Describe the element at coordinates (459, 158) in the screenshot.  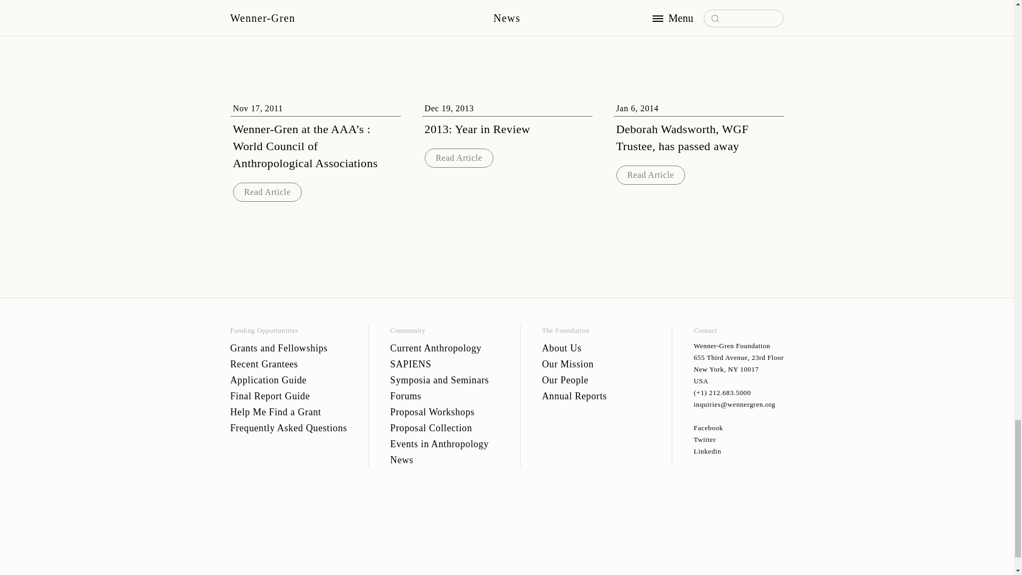
I see `Read Article` at that location.